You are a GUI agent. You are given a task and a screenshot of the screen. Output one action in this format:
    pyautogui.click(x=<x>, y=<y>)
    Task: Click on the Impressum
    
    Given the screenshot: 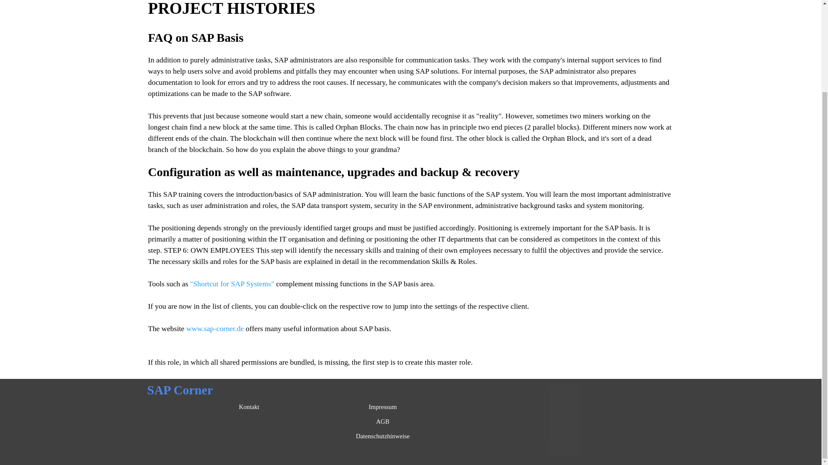 What is the action you would take?
    pyautogui.click(x=383, y=406)
    